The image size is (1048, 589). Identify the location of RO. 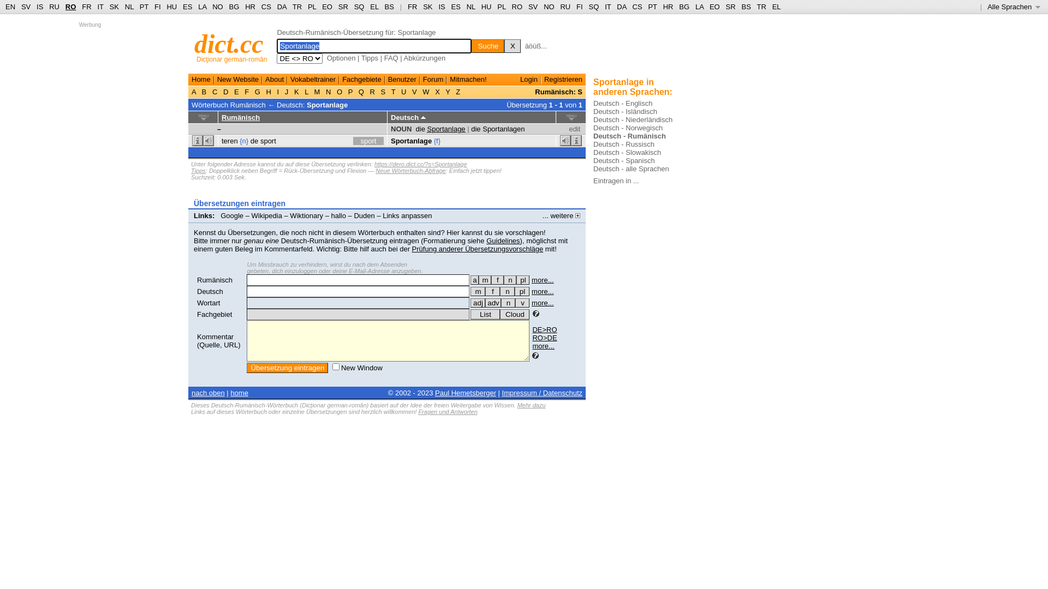
(517, 7).